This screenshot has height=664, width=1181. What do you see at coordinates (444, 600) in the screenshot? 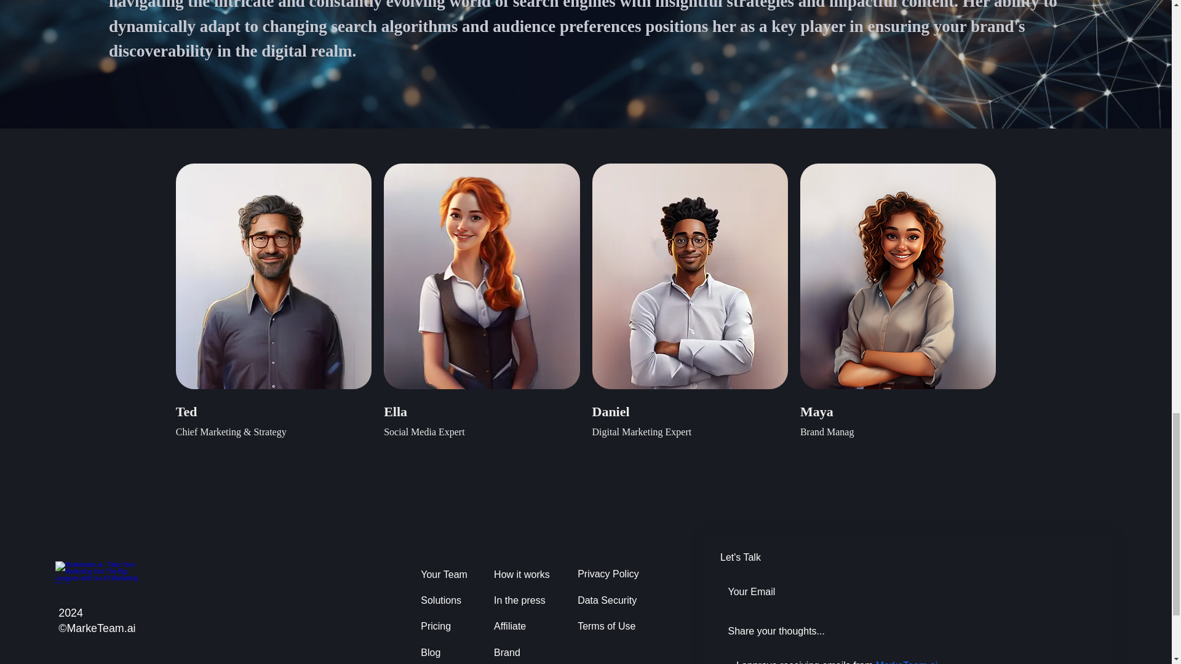
I see `Solutions` at bounding box center [444, 600].